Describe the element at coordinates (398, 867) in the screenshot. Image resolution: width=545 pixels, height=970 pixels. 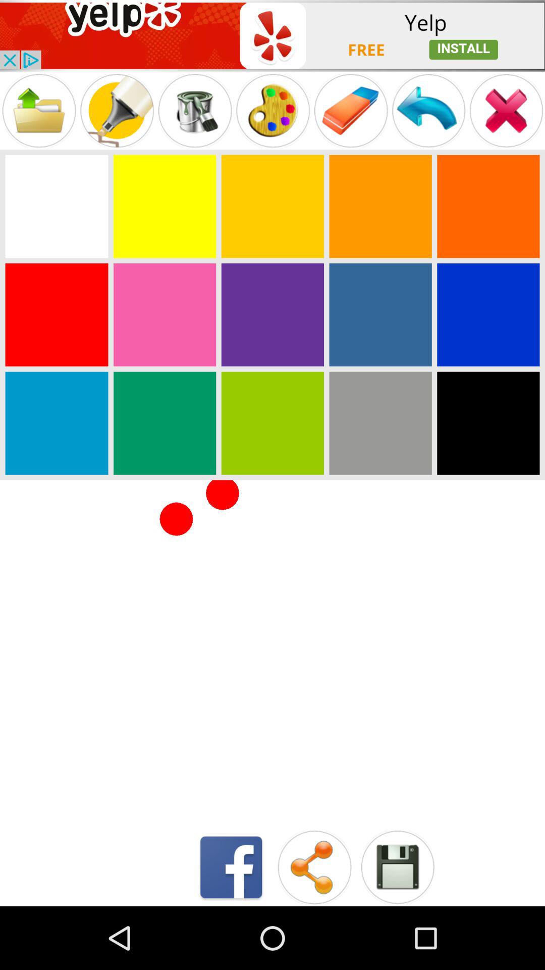
I see `save` at that location.